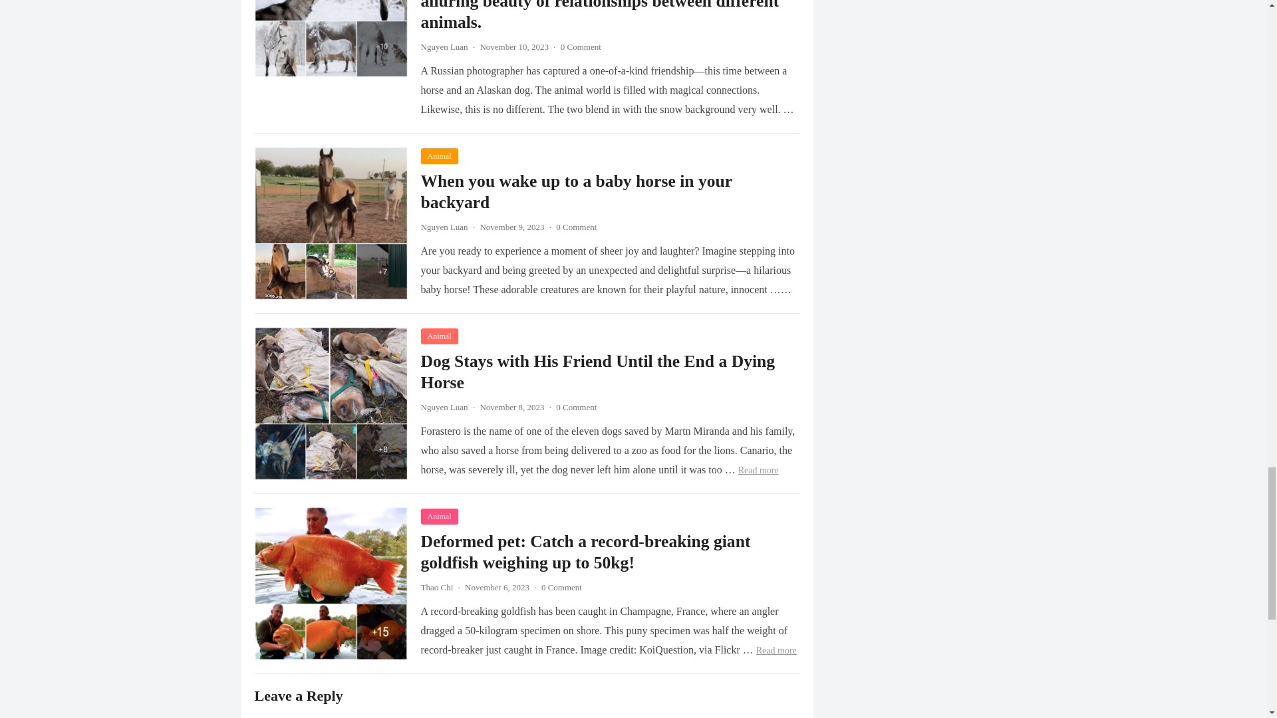 The width and height of the screenshot is (1277, 718). Describe the element at coordinates (443, 47) in the screenshot. I see `Posts by Nguyen Luan` at that location.